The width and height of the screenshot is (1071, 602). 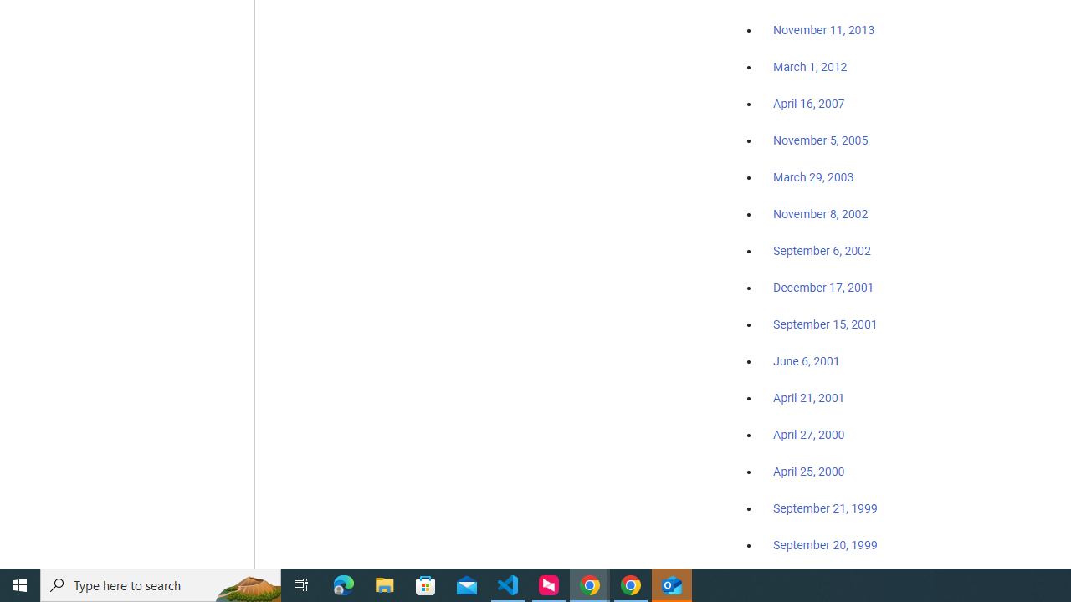 I want to click on November 5, 2005, so click(x=821, y=140).